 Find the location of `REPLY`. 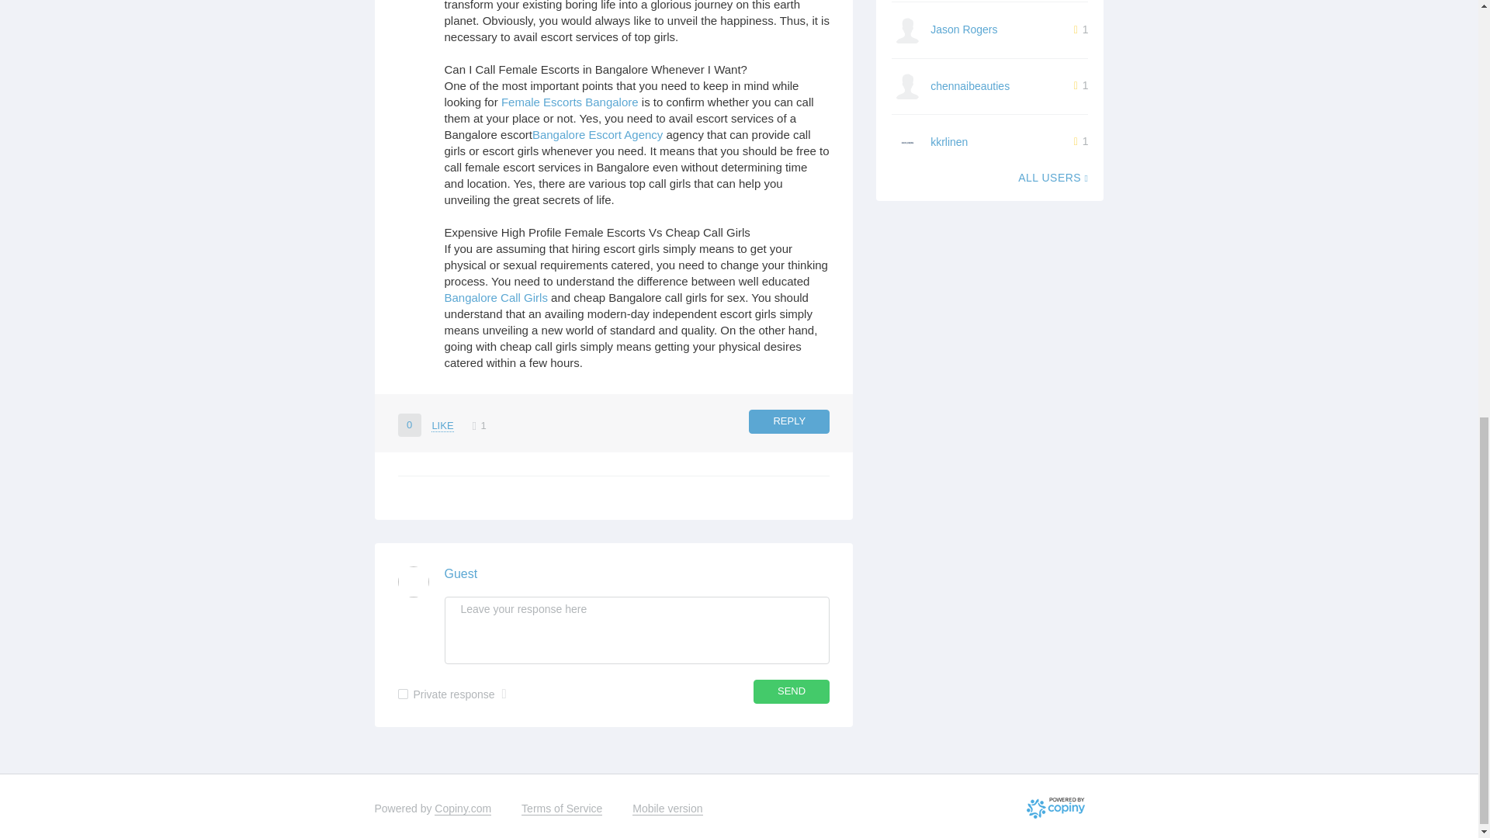

REPLY is located at coordinates (789, 422).